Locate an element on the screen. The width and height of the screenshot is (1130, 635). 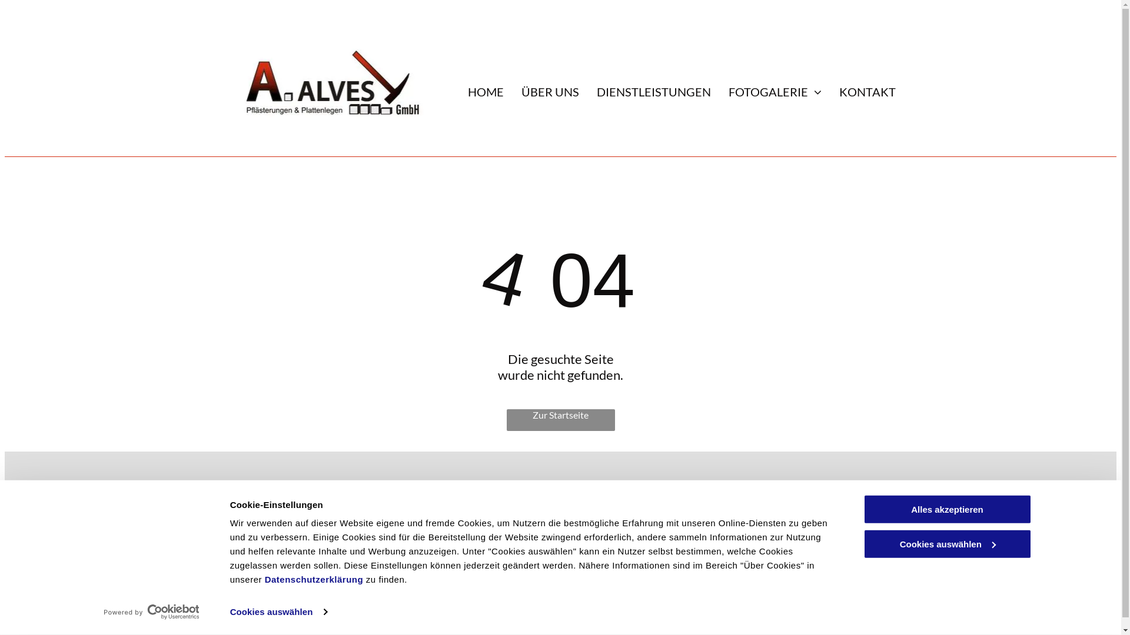
Alles akzeptieren is located at coordinates (947, 509).